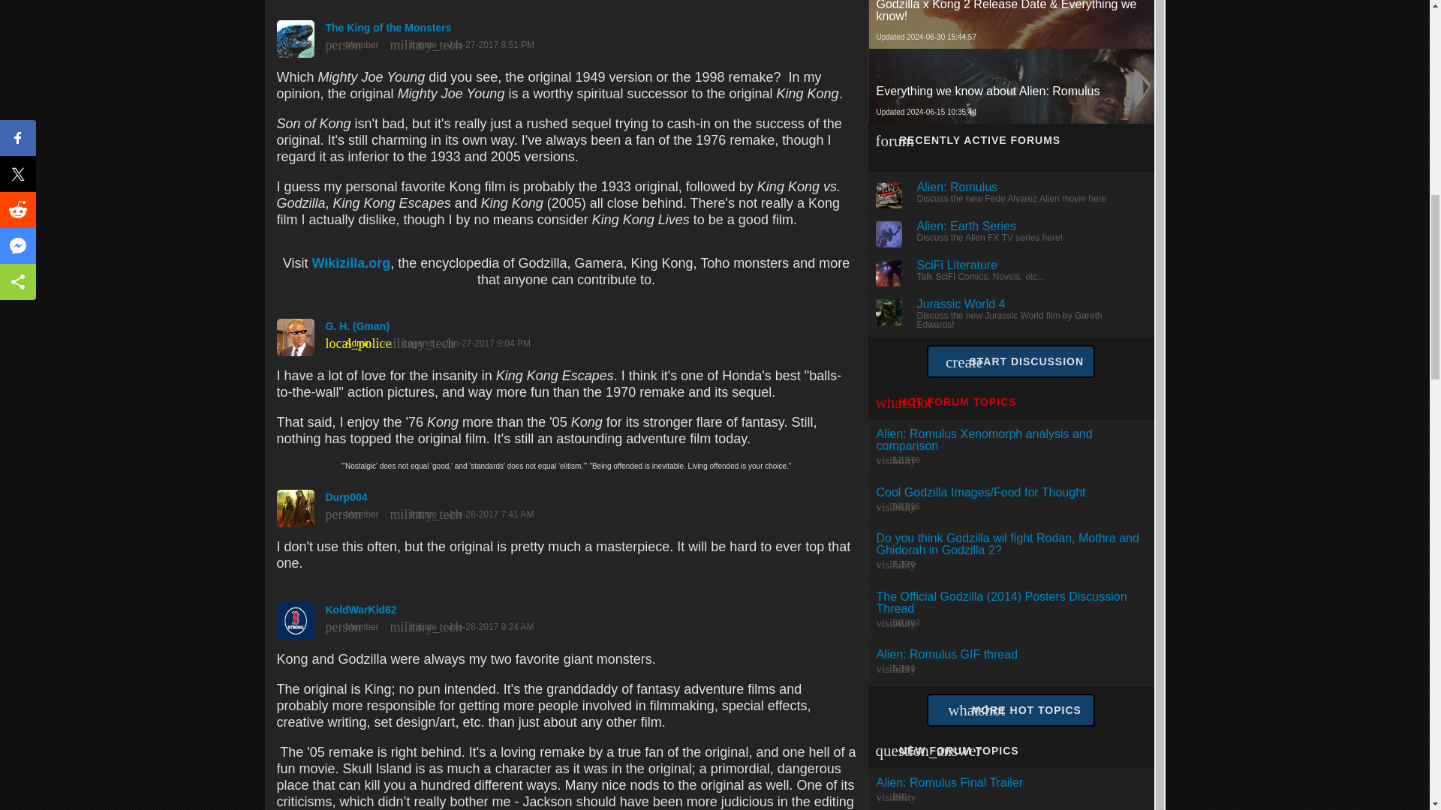  I want to click on Alien: Earth Series, so click(967, 225).